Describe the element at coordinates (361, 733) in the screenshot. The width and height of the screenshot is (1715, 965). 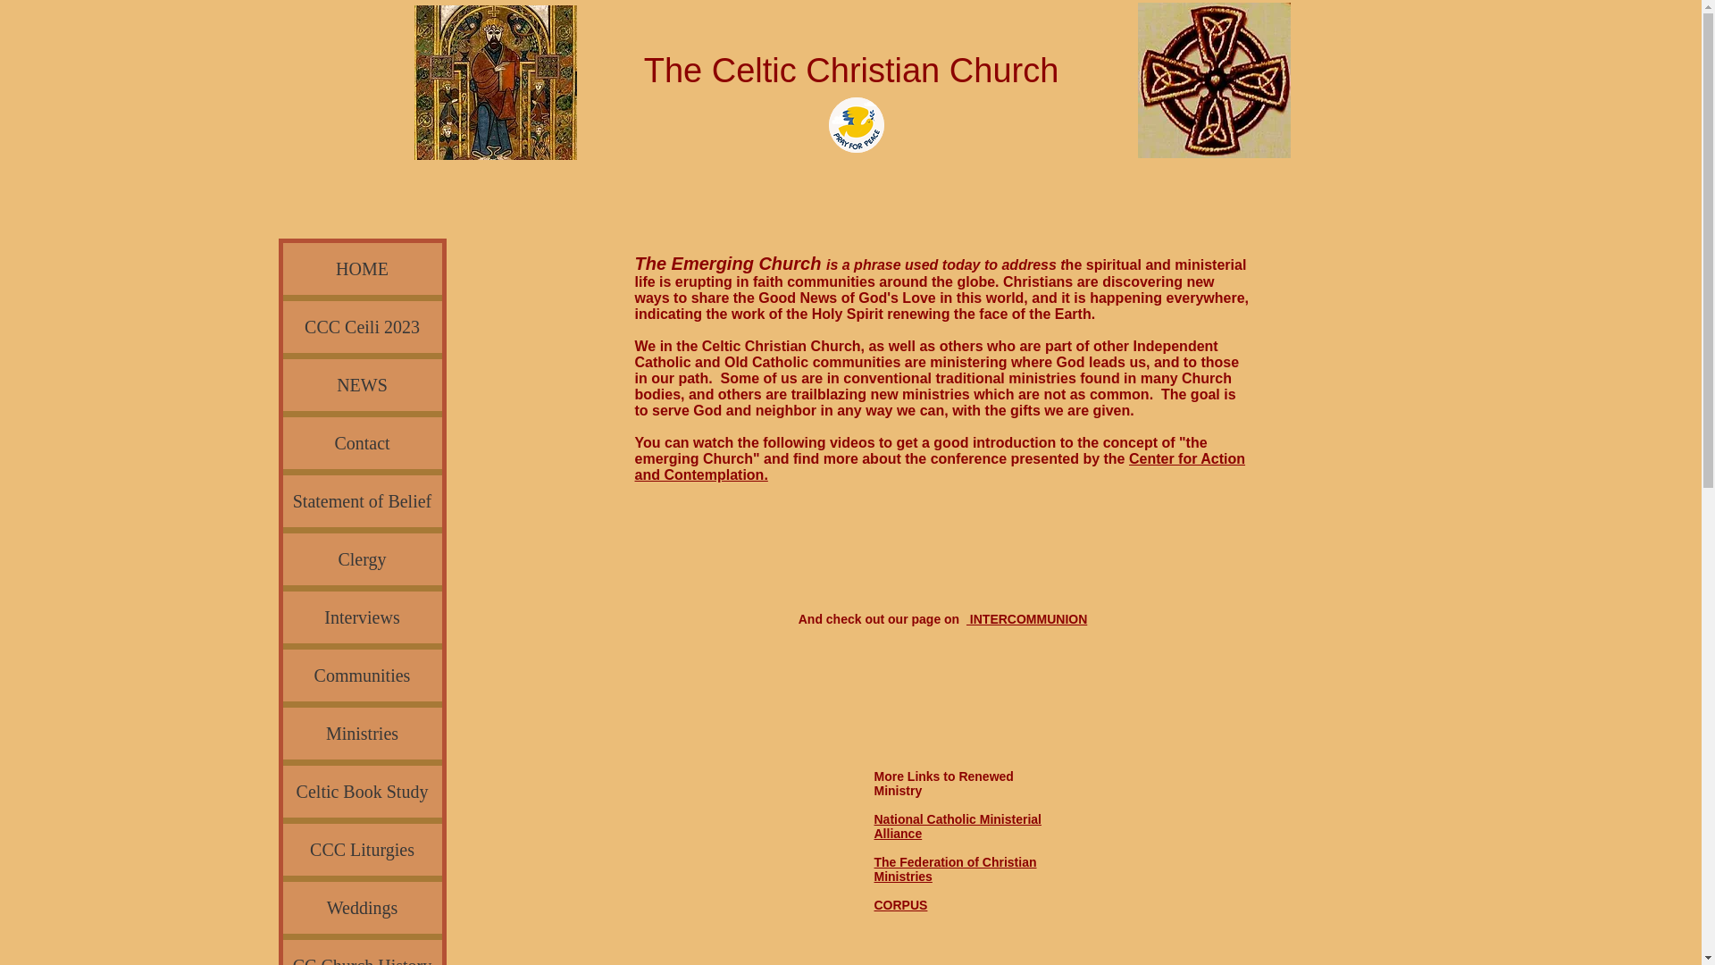
I see `Ministries` at that location.